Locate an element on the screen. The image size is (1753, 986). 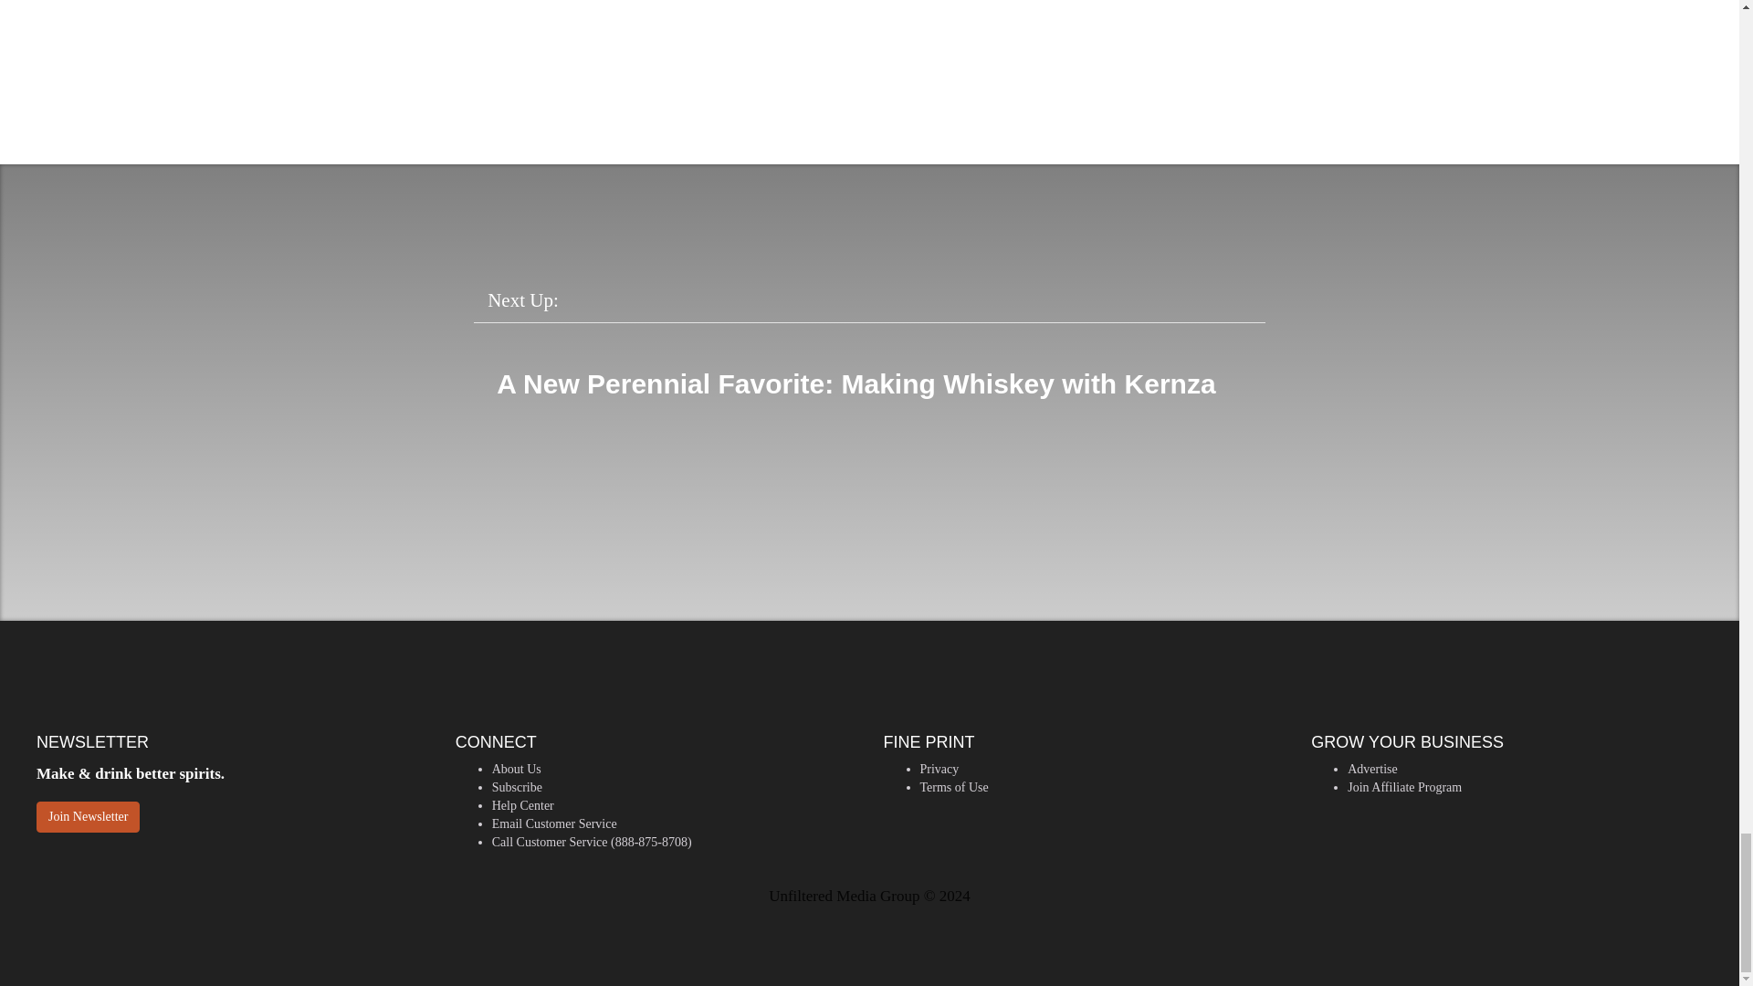
Join Newsletter is located at coordinates (88, 816).